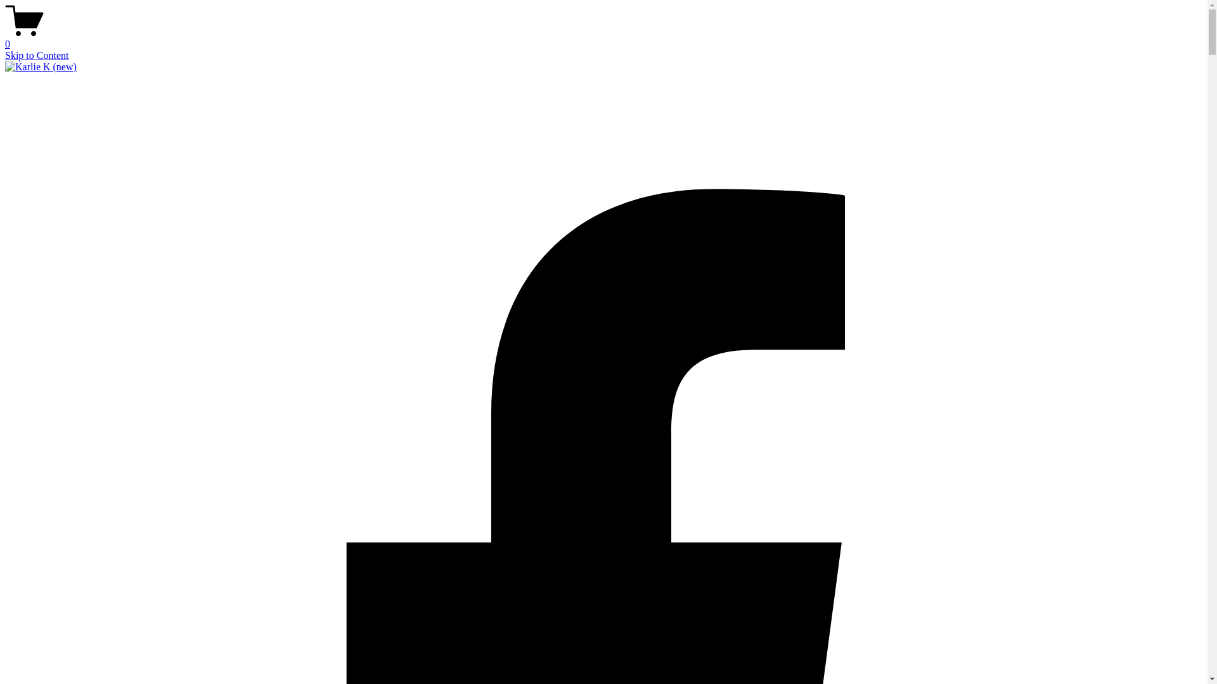 The image size is (1217, 684). I want to click on 0, so click(603, 39).